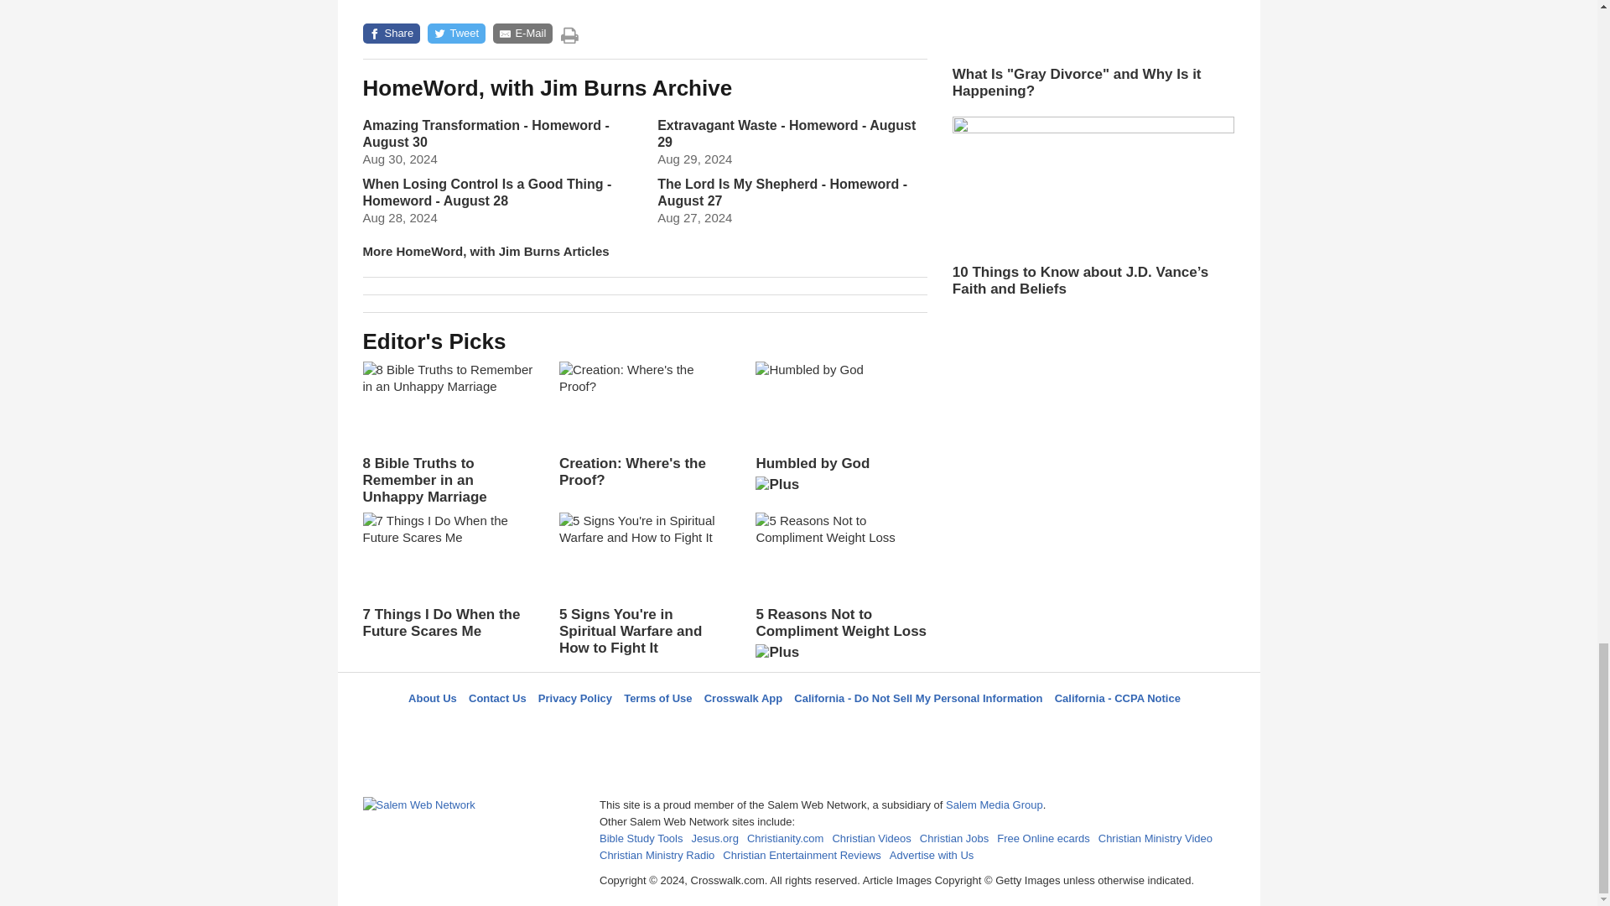 This screenshot has height=906, width=1610. I want to click on Twitter, so click(756, 728).